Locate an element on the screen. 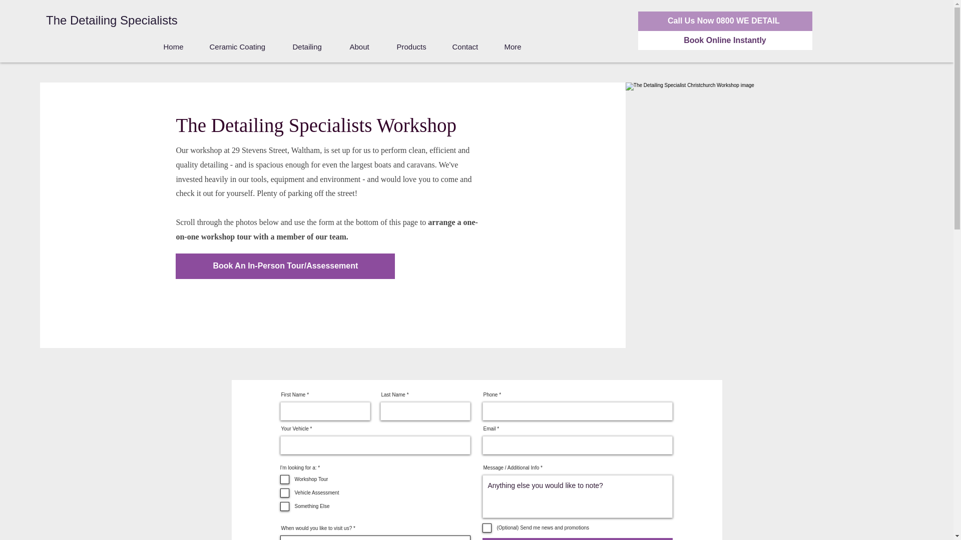  Products is located at coordinates (416, 47).